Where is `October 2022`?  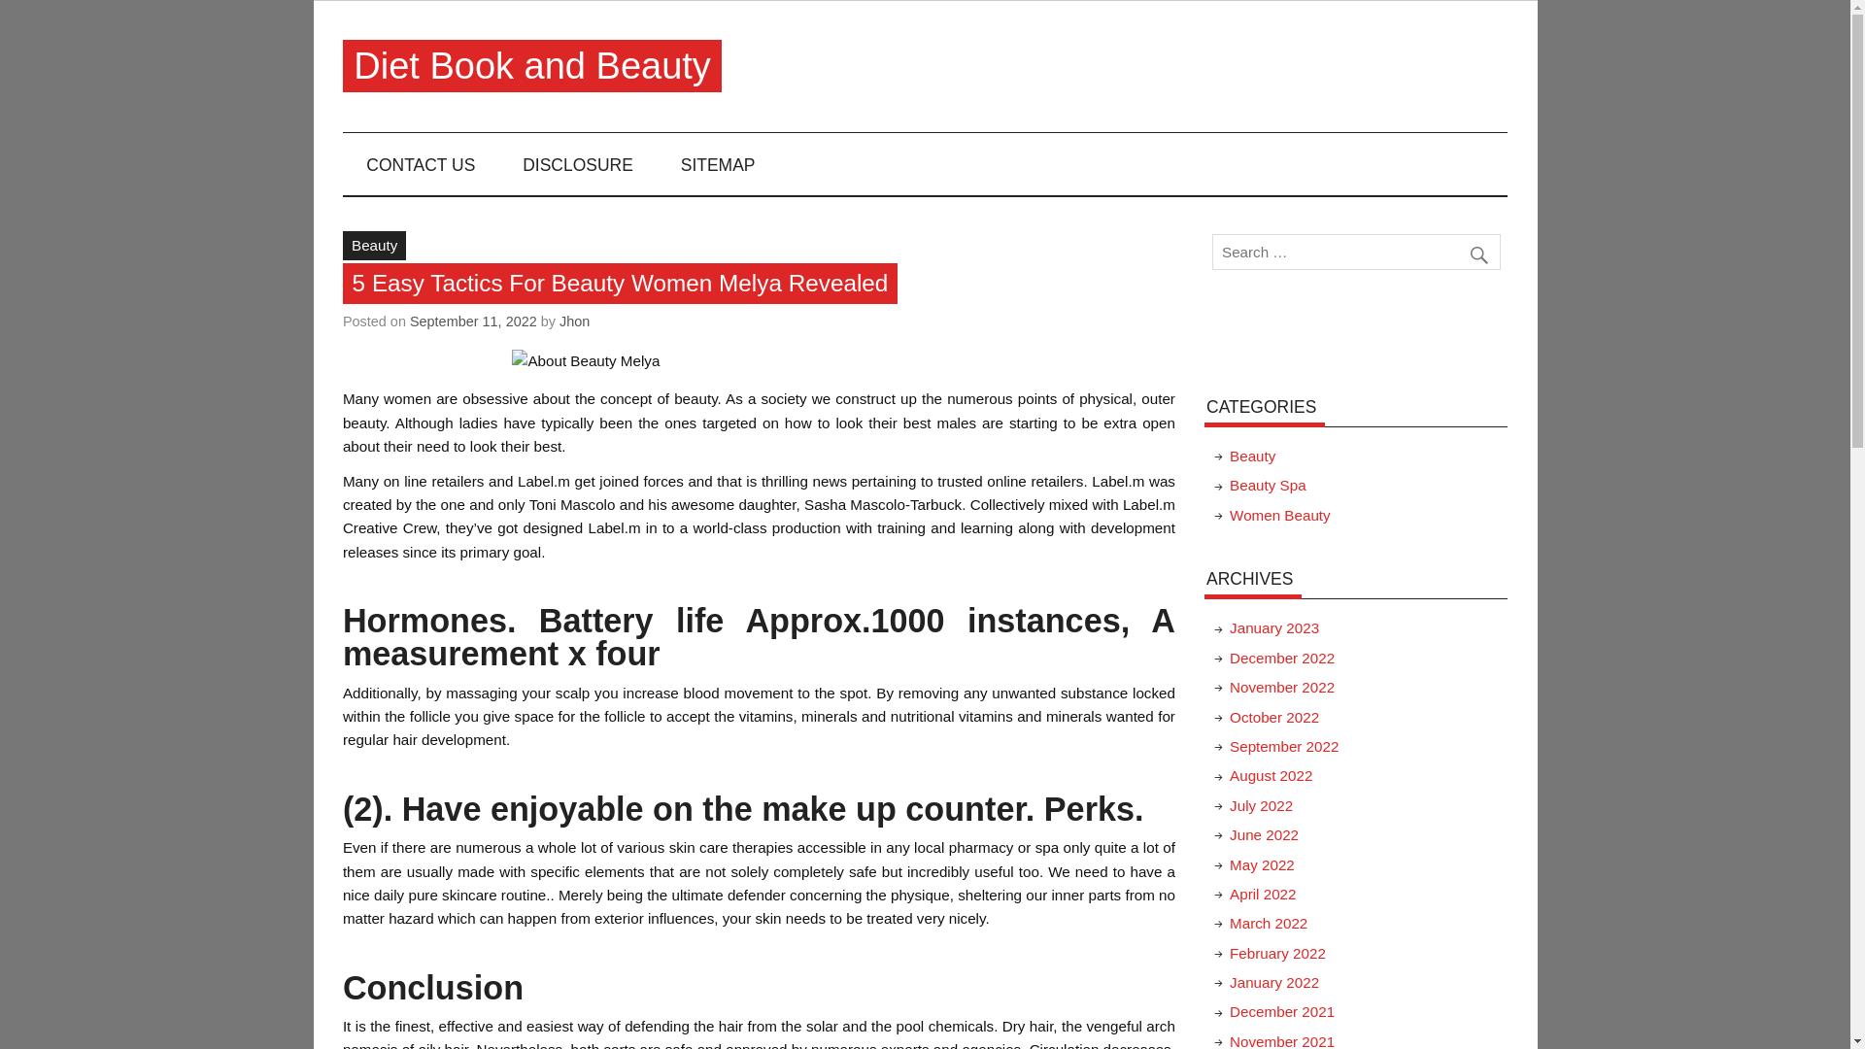 October 2022 is located at coordinates (1273, 717).